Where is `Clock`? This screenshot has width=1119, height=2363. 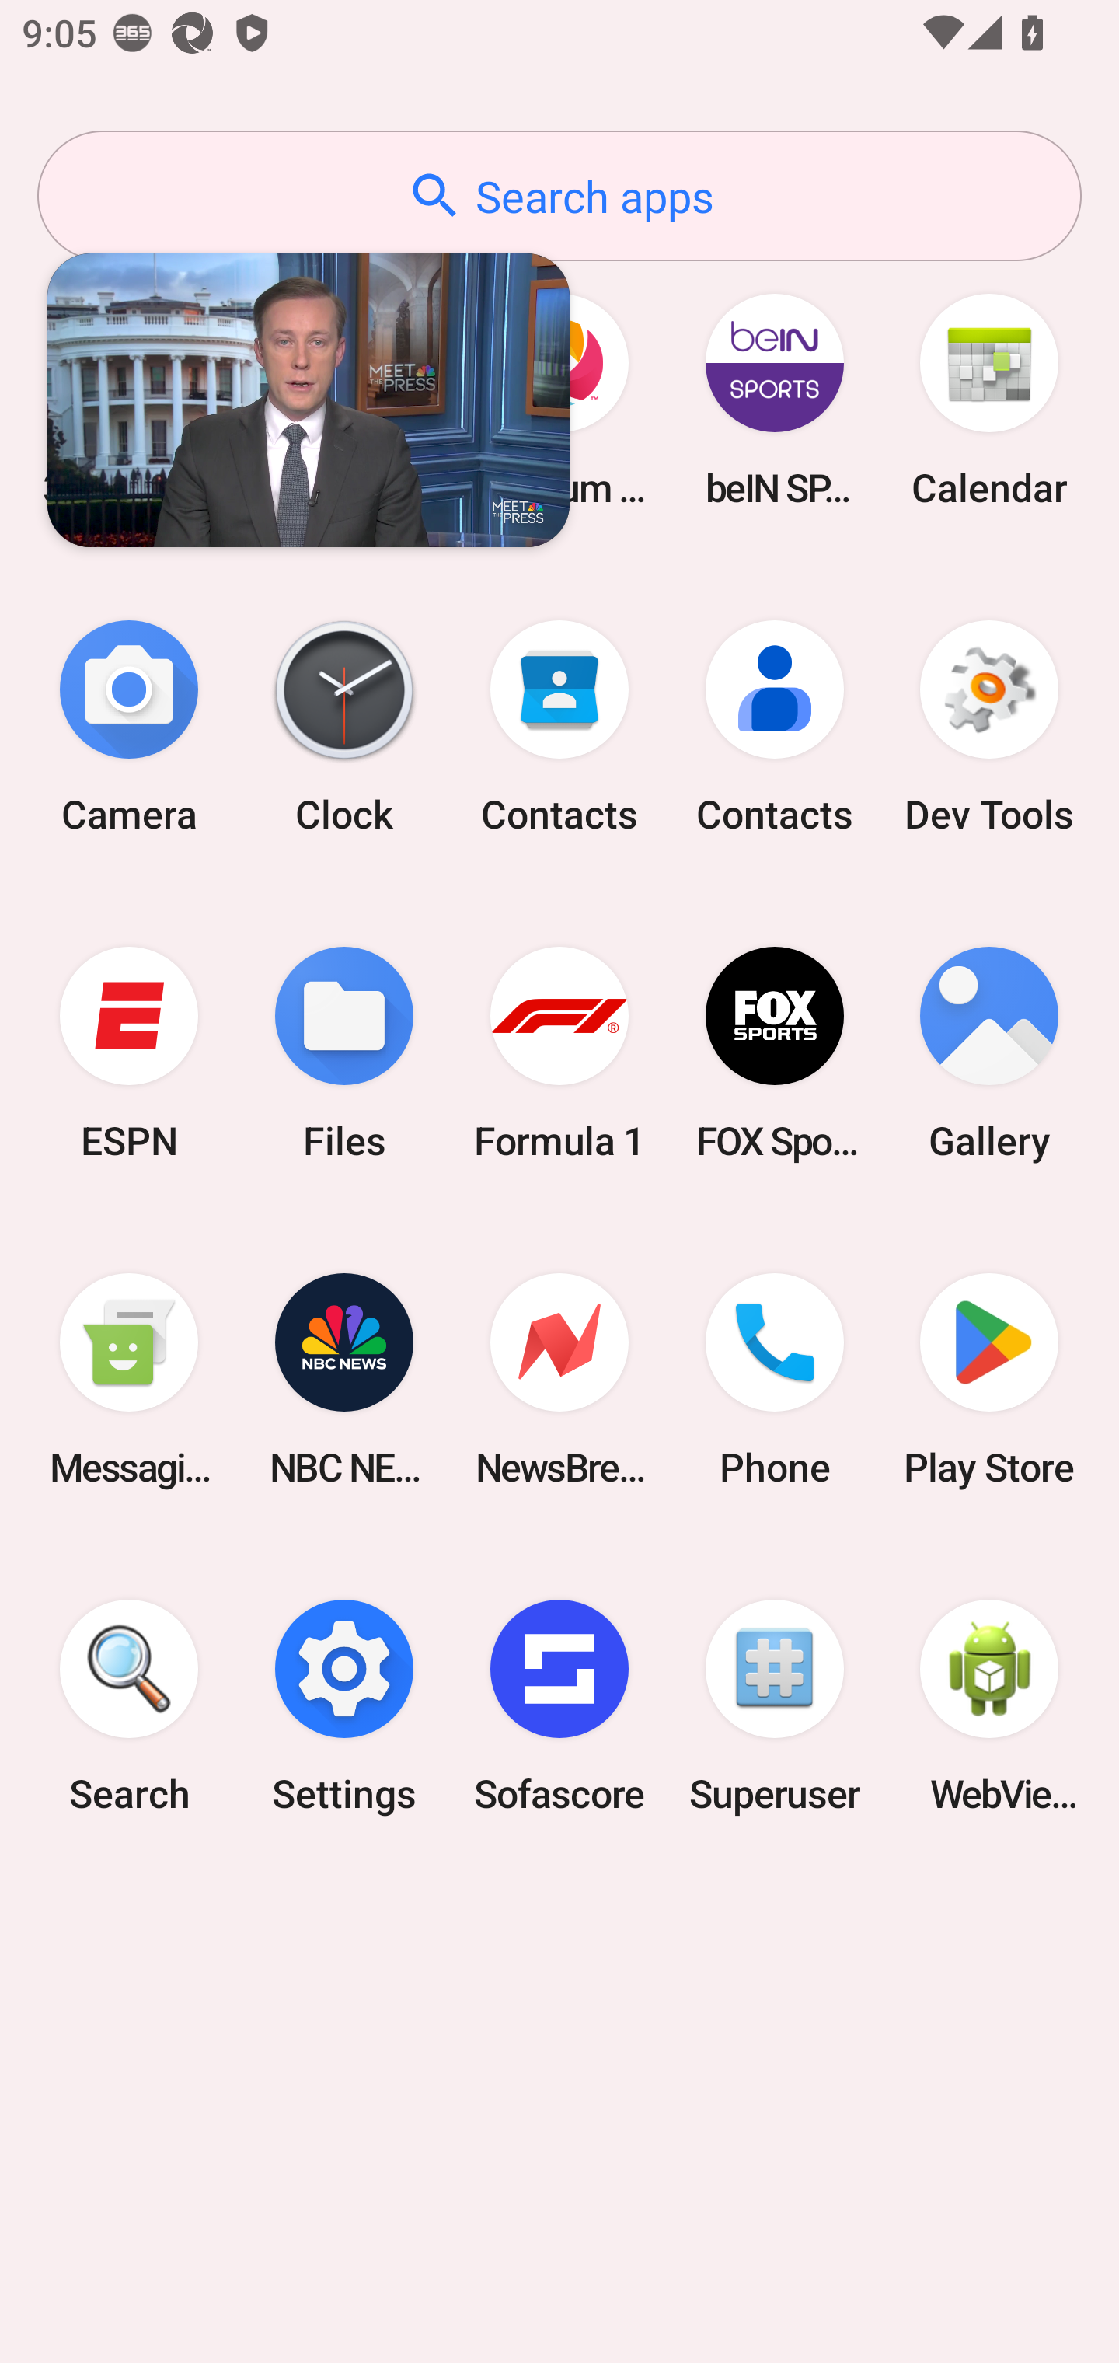 Clock is located at coordinates (344, 726).